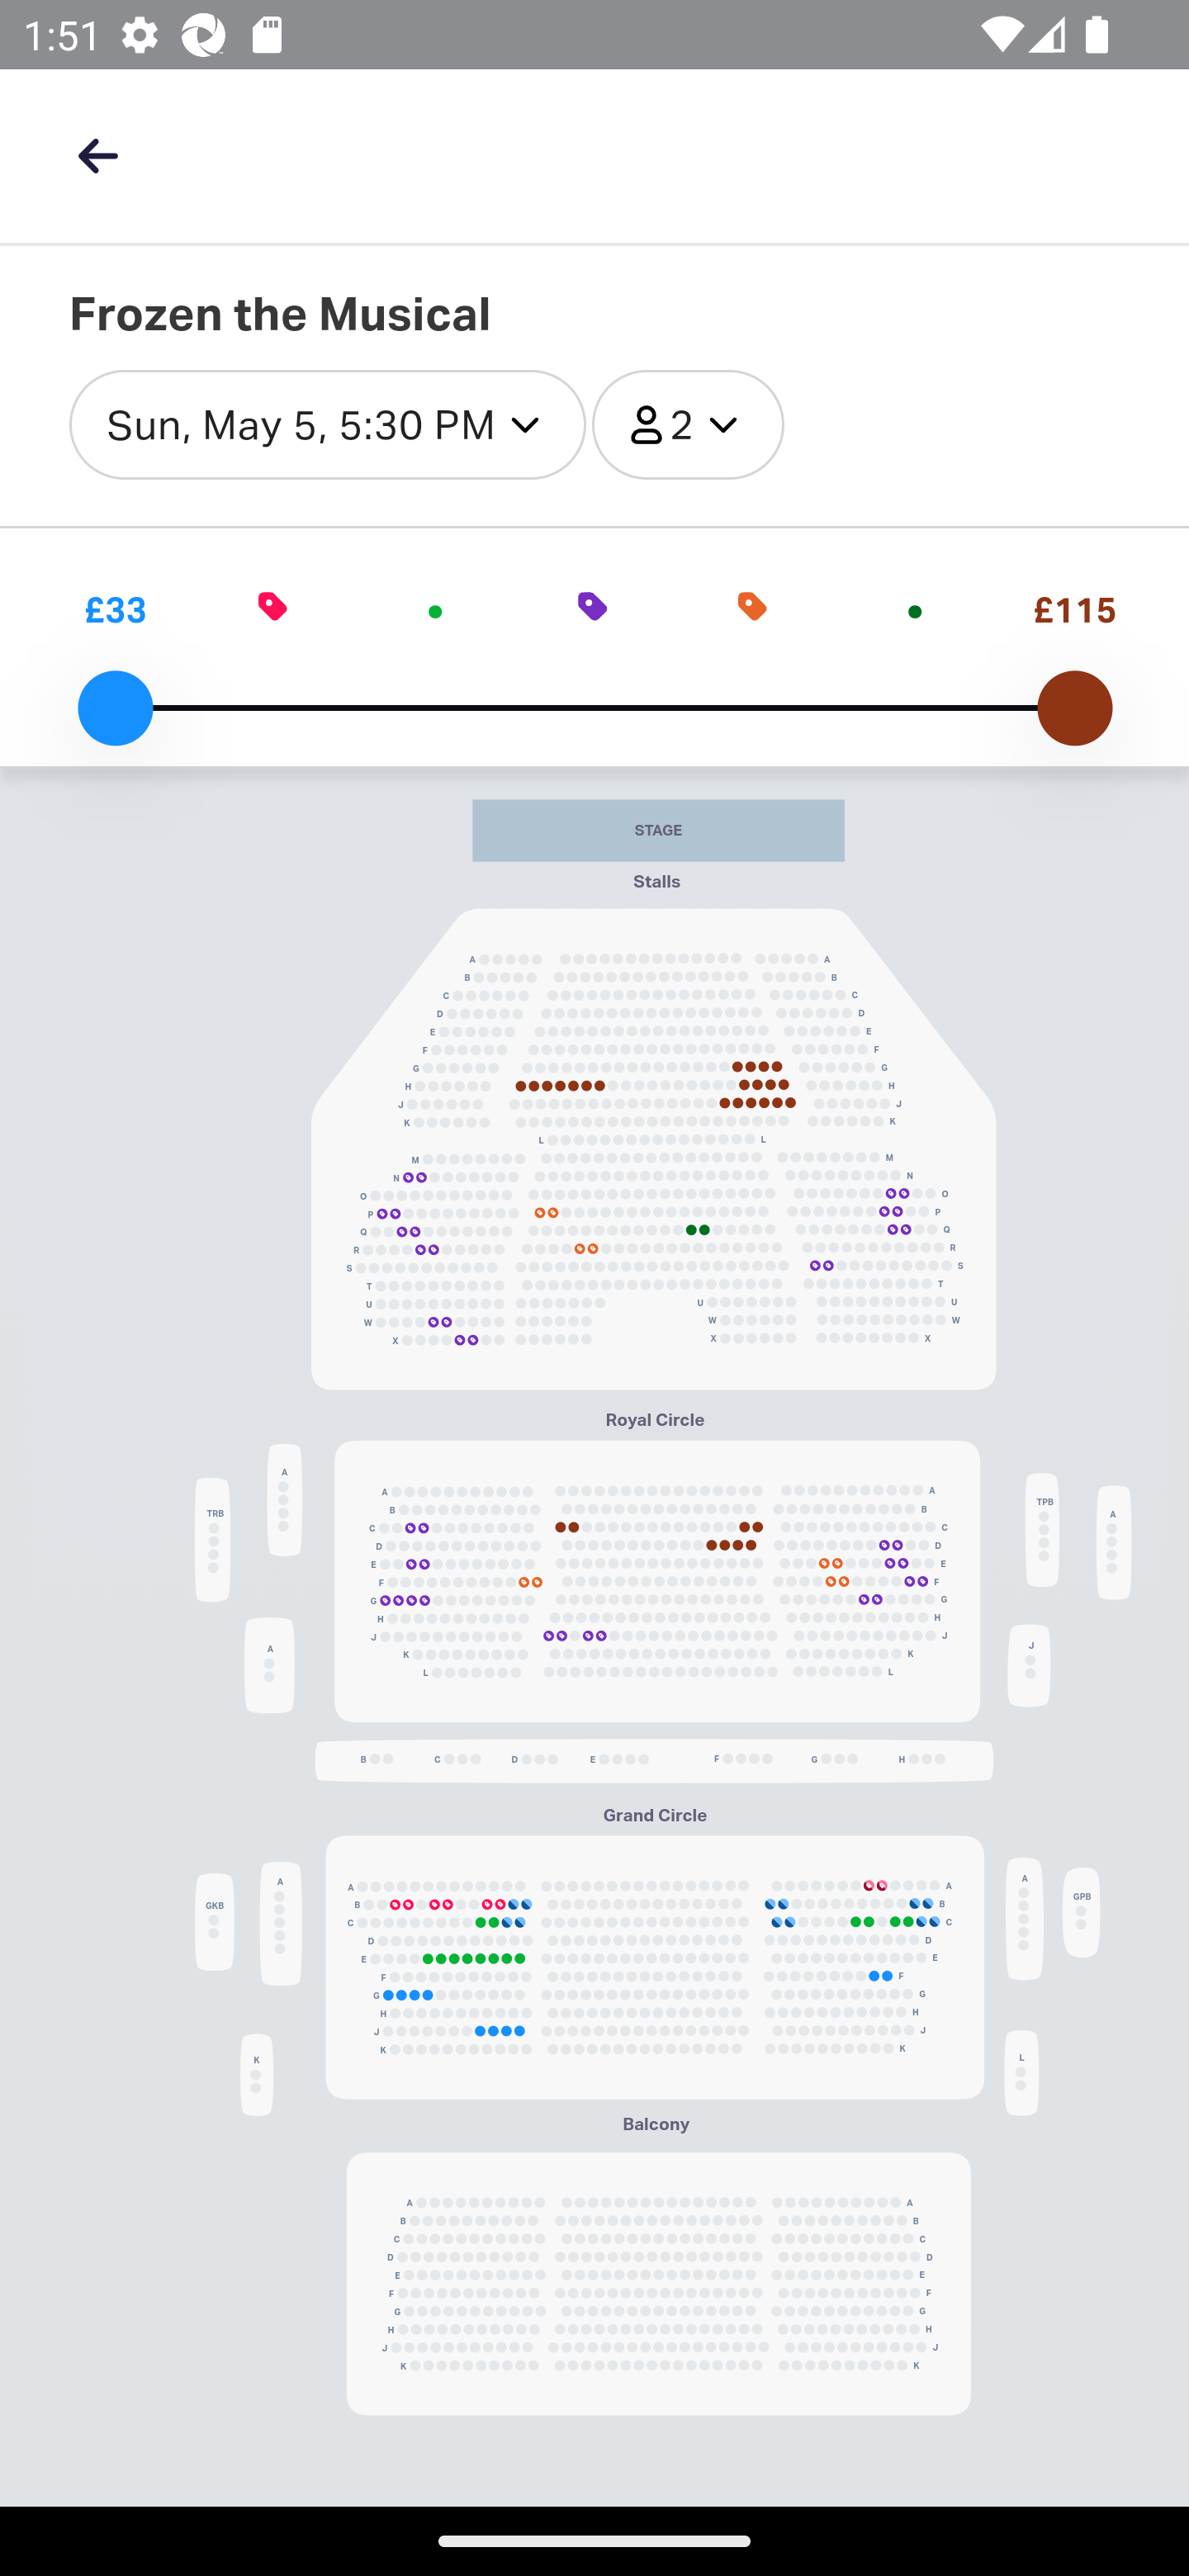 Image resolution: width=1189 pixels, height=2576 pixels. Describe the element at coordinates (656, 1583) in the screenshot. I see `A B C D E F G H J K L A B C D E F G H J K L` at that location.